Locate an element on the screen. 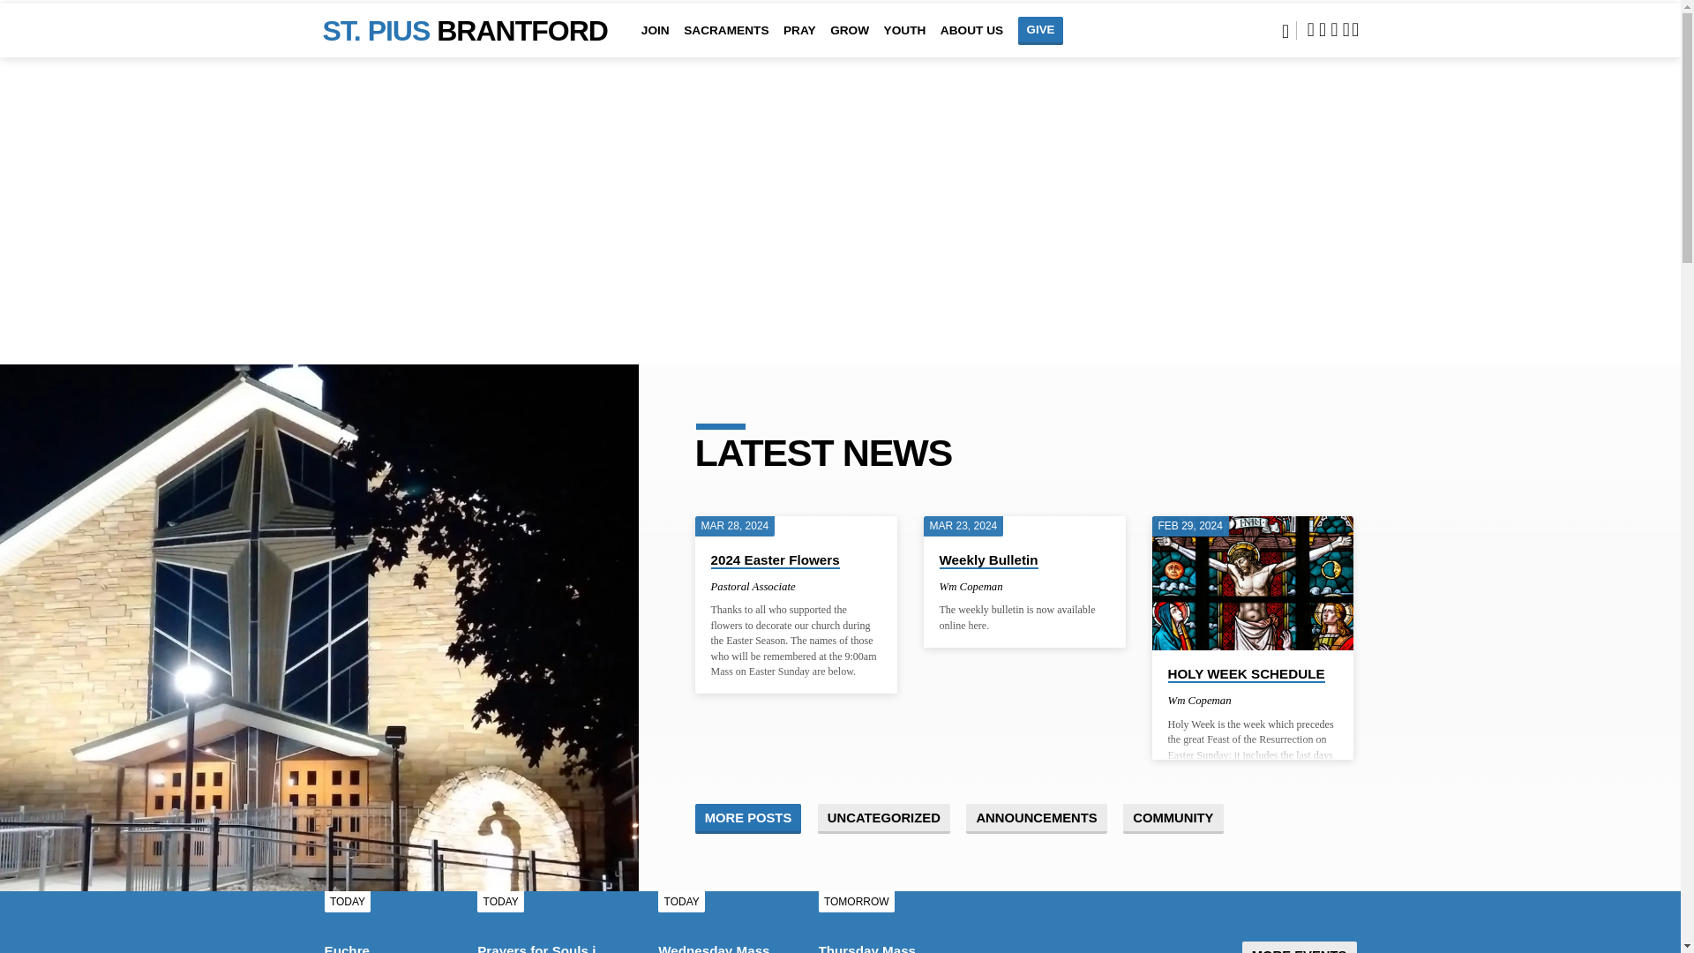 This screenshot has height=953, width=1694. ST. PIUS BRANTFORD is located at coordinates (466, 30).